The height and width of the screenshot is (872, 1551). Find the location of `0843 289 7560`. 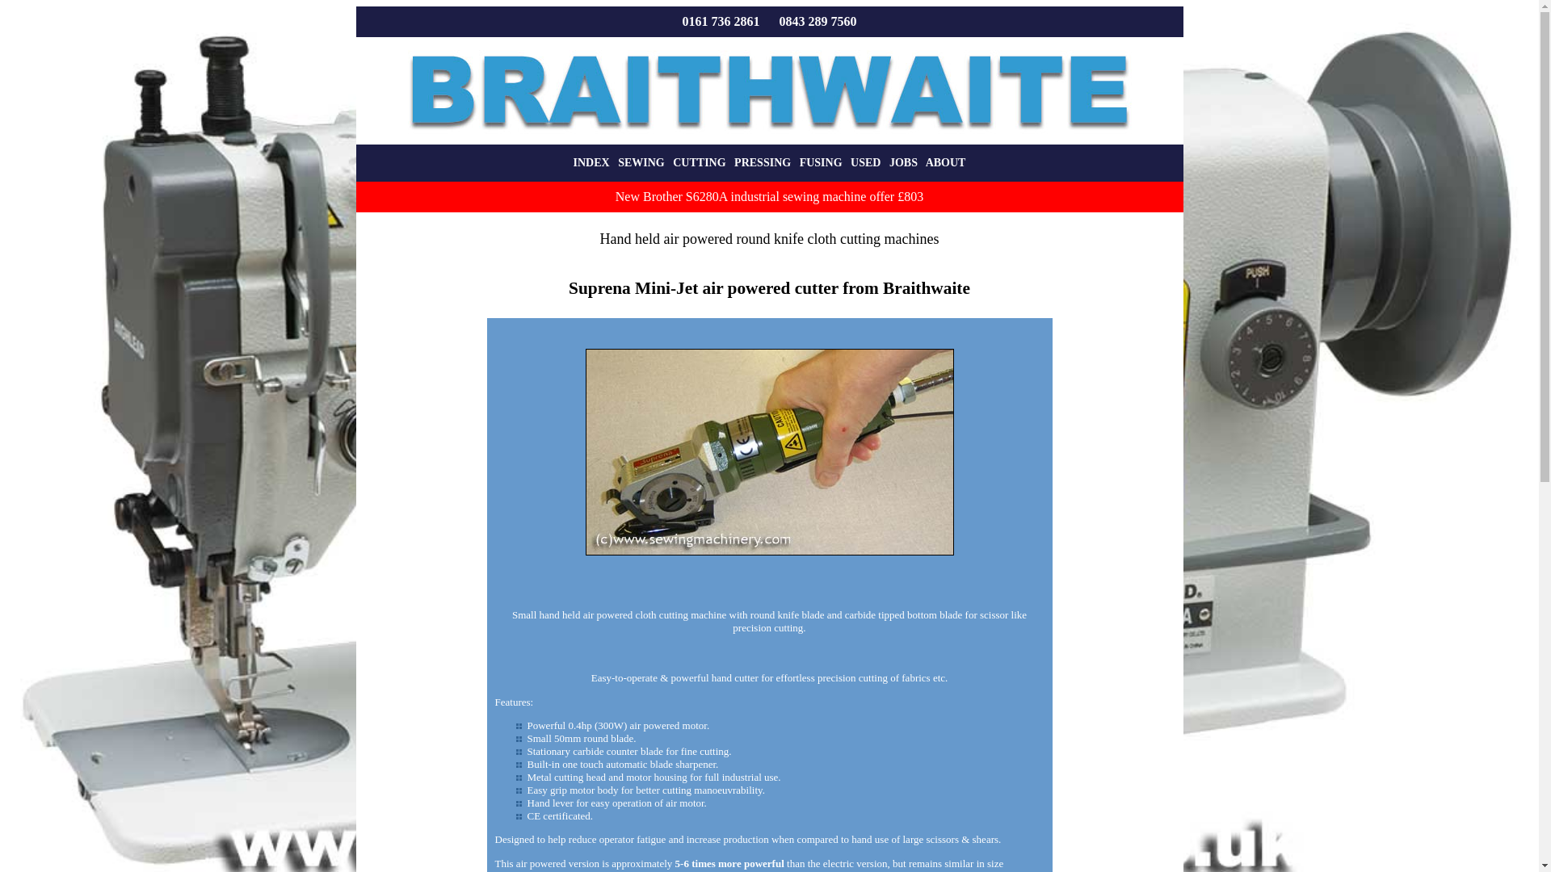

0843 289 7560 is located at coordinates (817, 21).